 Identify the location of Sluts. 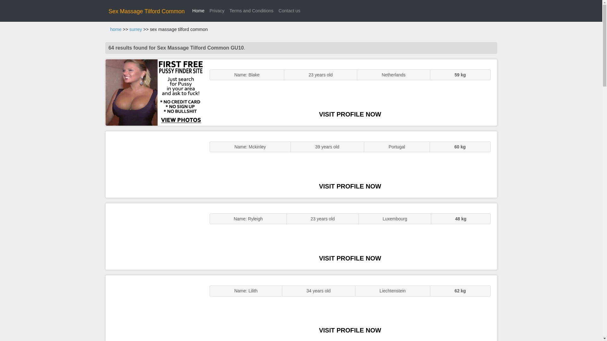
(154, 308).